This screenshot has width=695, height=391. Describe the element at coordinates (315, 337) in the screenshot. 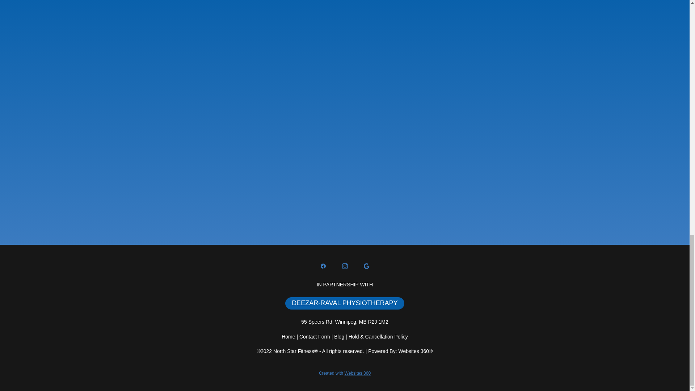

I see `Contact Form` at that location.